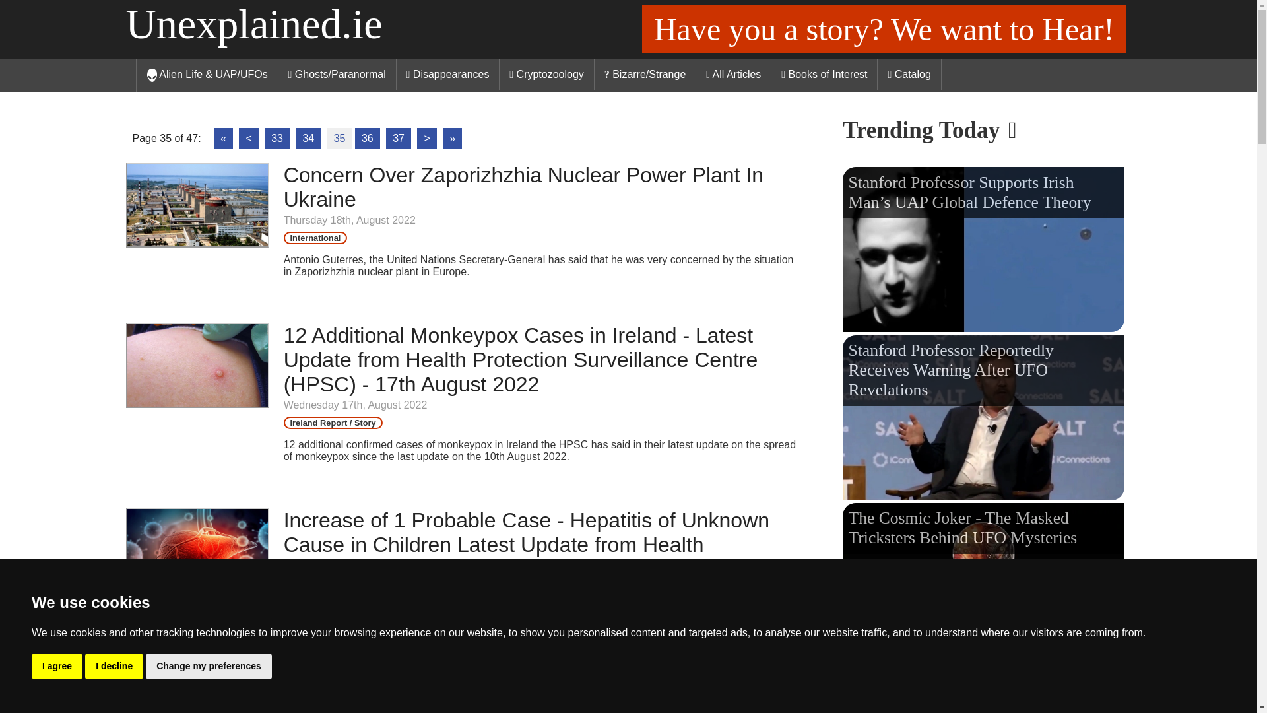 The image size is (1267, 713). Describe the element at coordinates (884, 29) in the screenshot. I see `Have you a story? We want to Hear!` at that location.